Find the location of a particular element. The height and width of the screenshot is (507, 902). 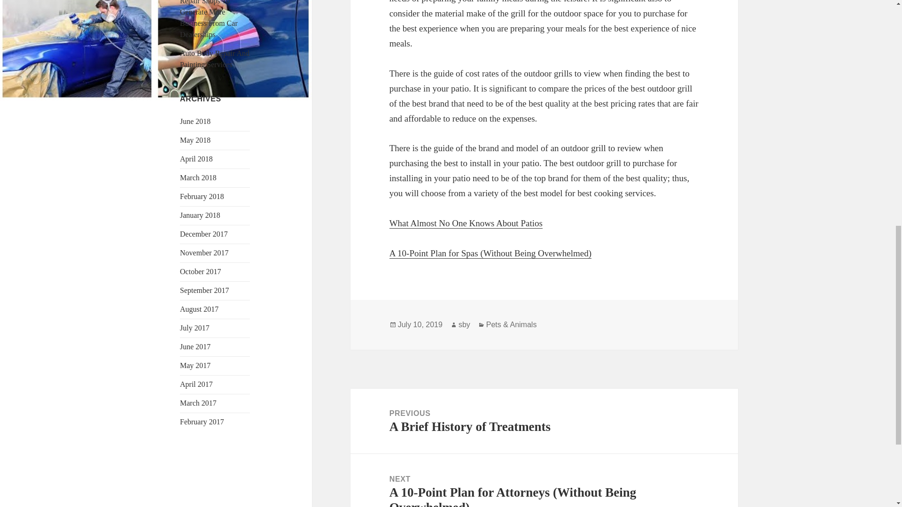

July 10, 2019 is located at coordinates (196, 384).